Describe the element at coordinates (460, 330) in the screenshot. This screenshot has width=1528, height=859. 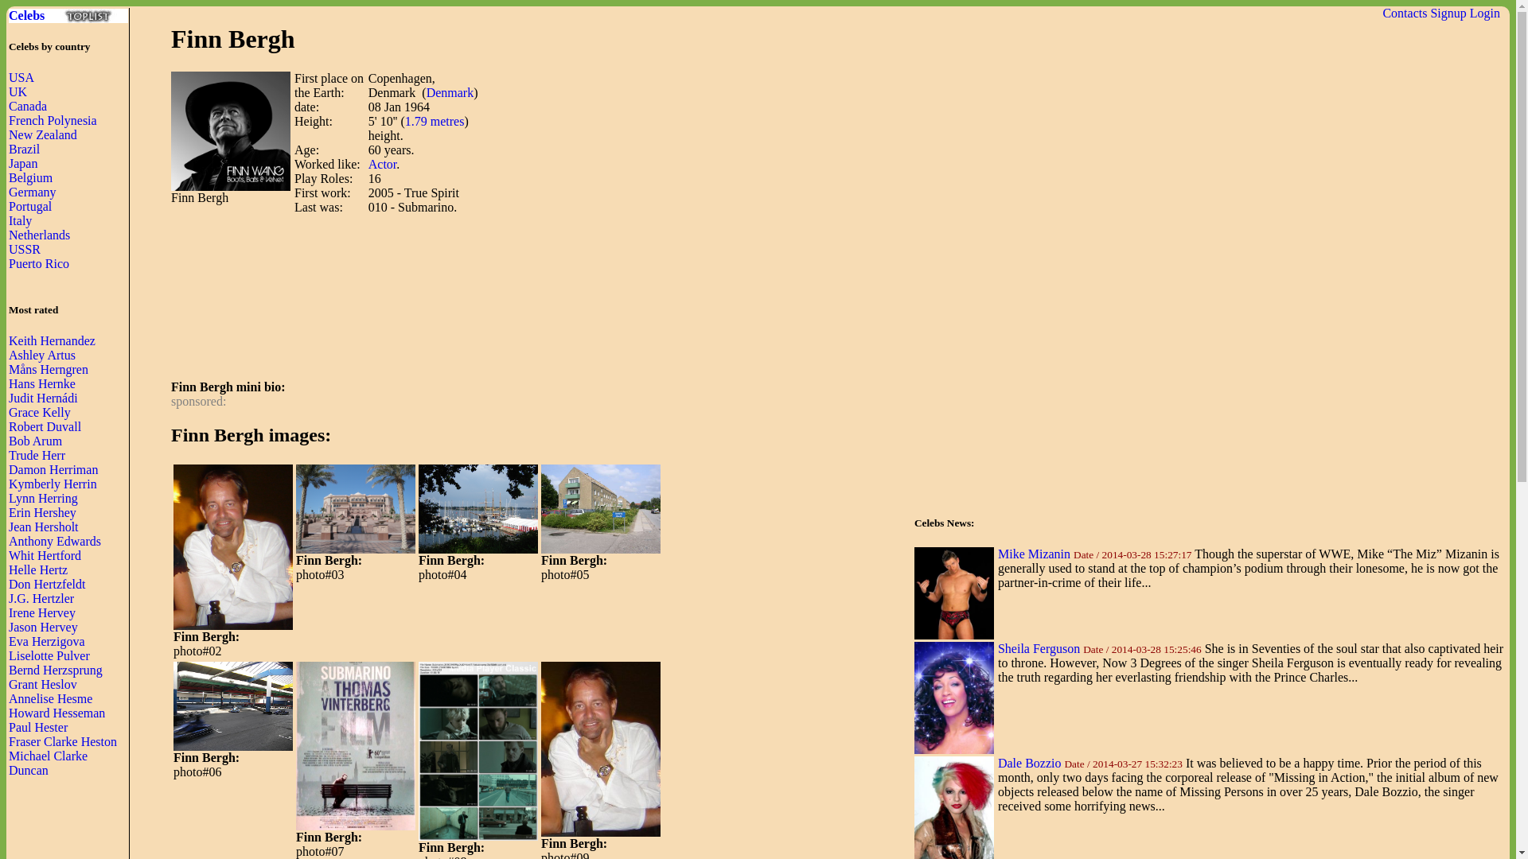
I see `Advertisement` at that location.